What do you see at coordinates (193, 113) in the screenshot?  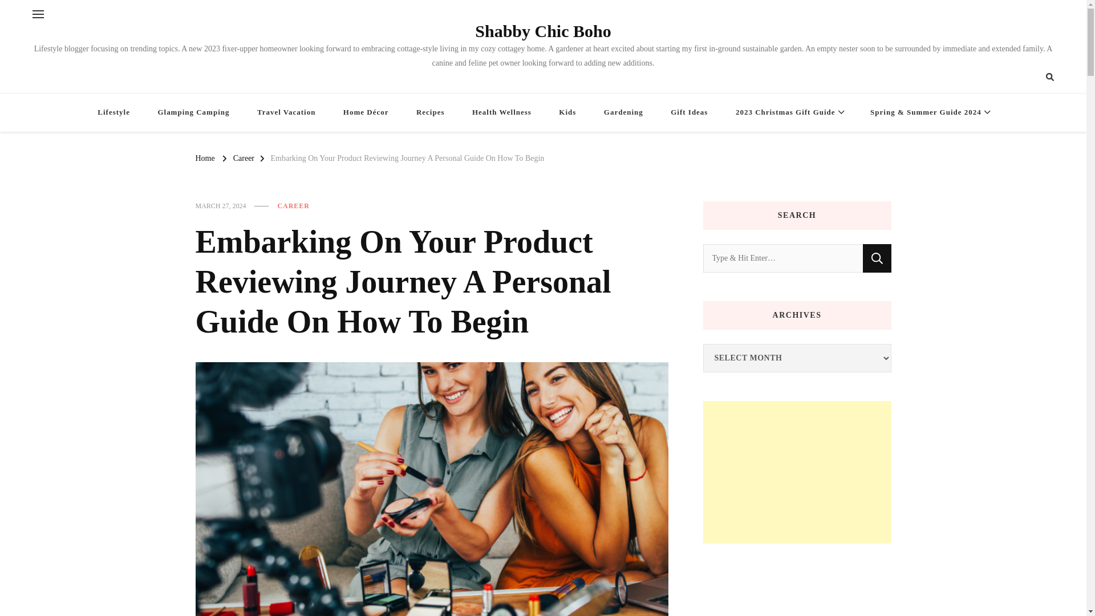 I see `Glamping Camping` at bounding box center [193, 113].